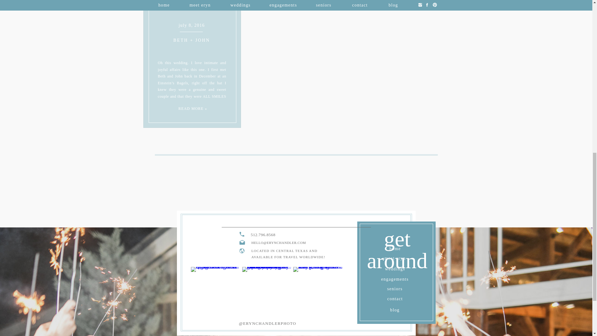 Image resolution: width=597 pixels, height=336 pixels. I want to click on engagements, so click(395, 278).